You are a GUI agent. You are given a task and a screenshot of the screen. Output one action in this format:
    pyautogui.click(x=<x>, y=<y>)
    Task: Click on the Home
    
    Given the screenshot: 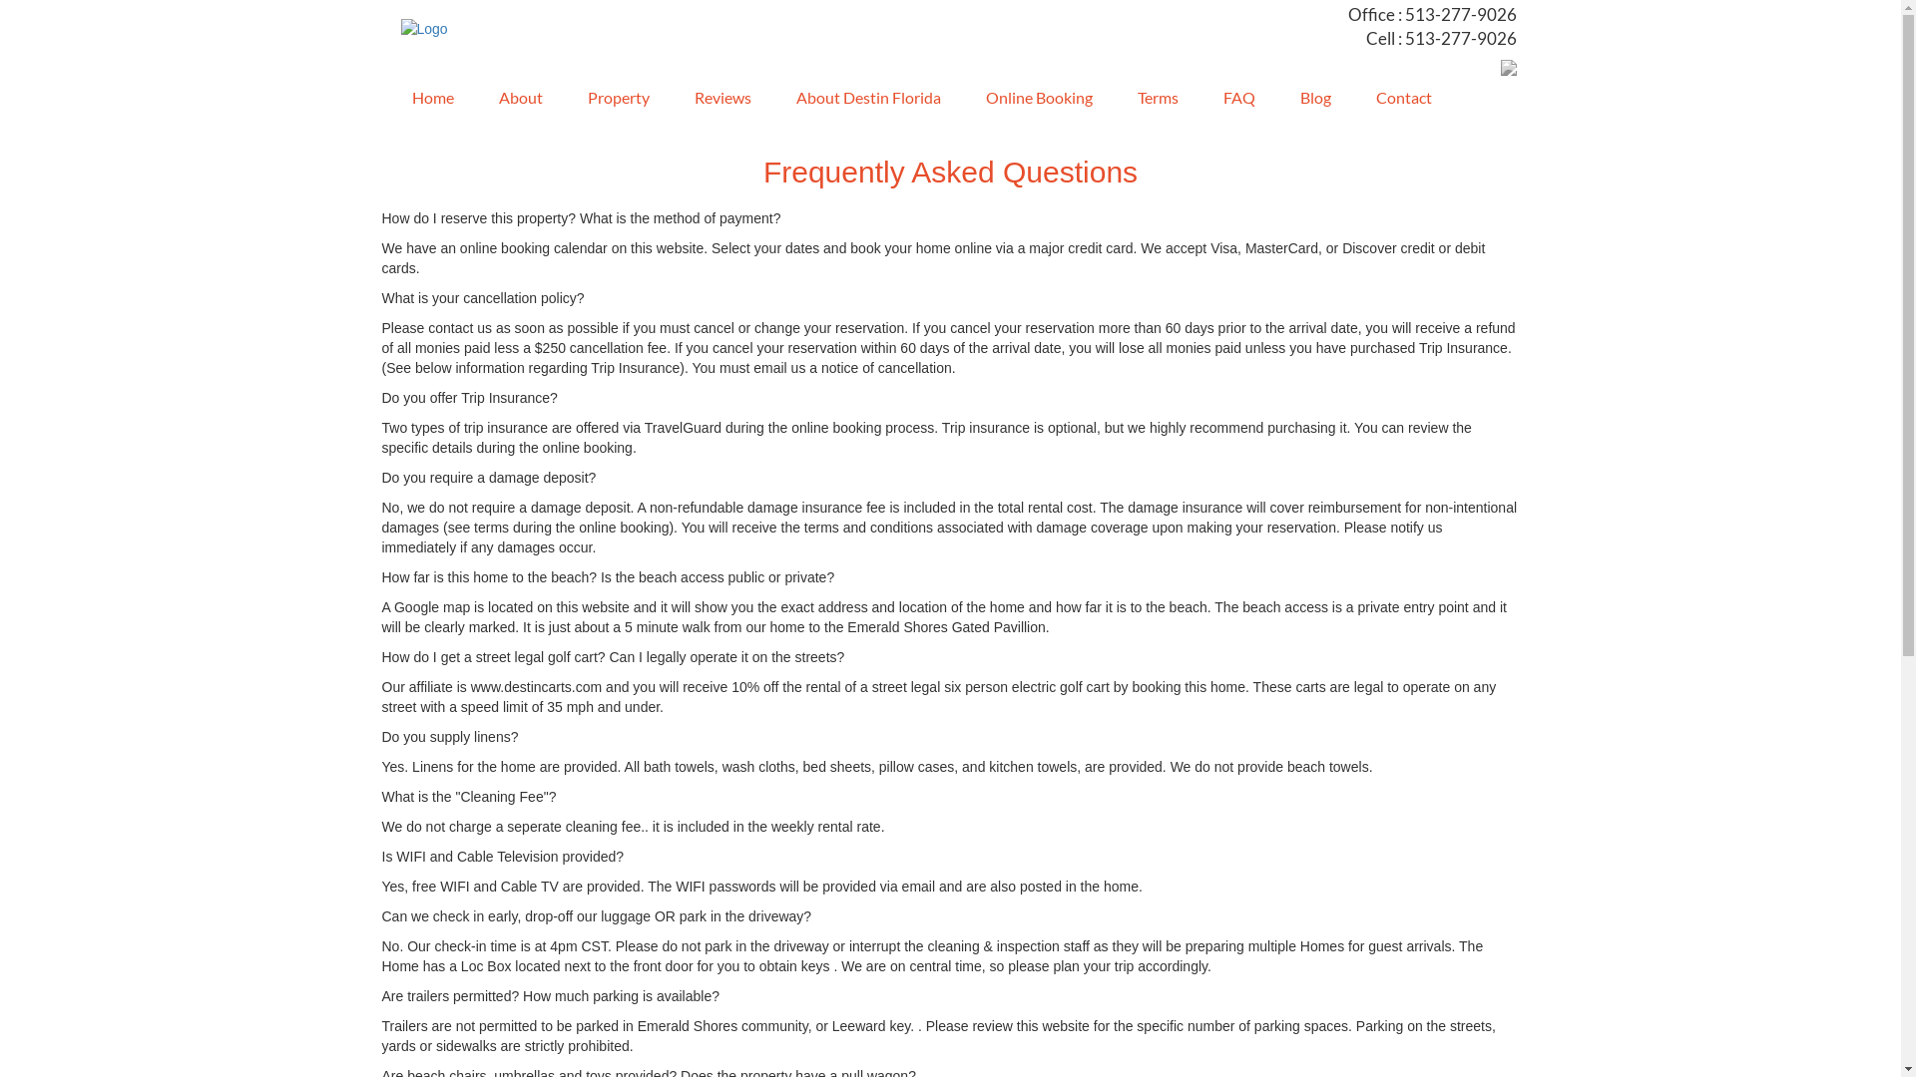 What is the action you would take?
    pyautogui.click(x=425, y=100)
    